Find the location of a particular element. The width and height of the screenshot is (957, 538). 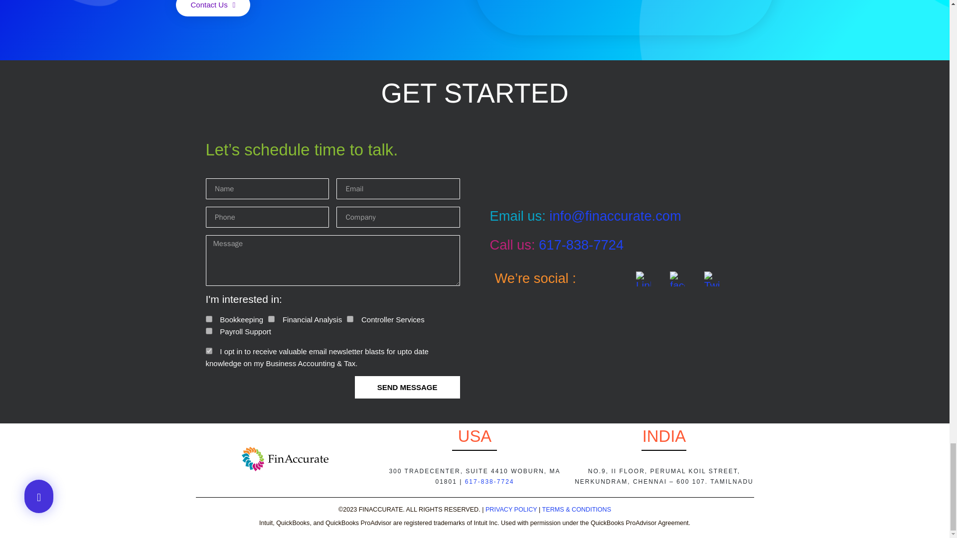

Financial Analysis is located at coordinates (271, 319).